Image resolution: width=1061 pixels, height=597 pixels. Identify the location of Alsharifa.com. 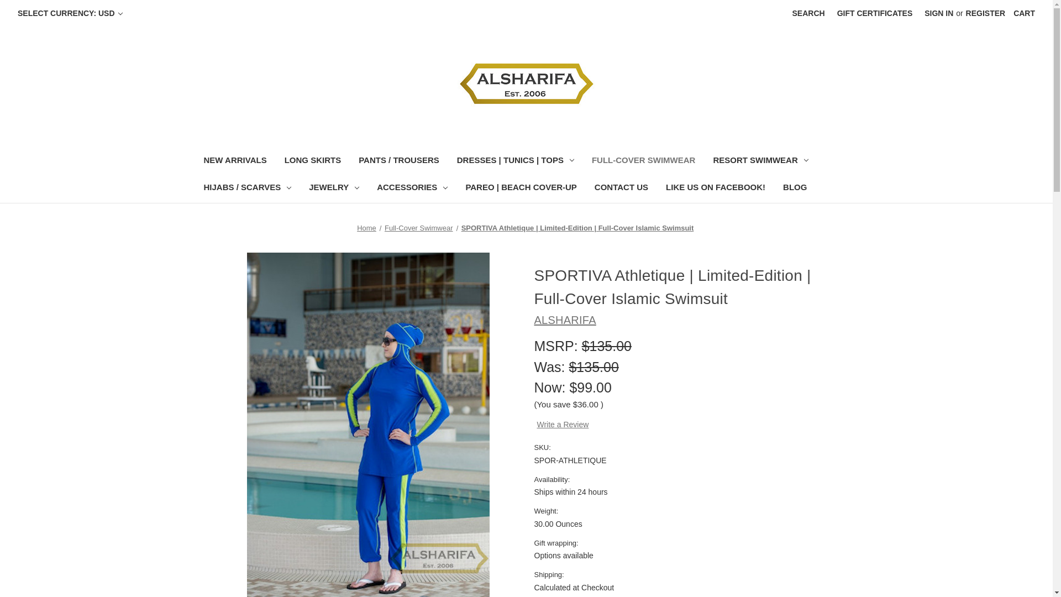
(526, 83).